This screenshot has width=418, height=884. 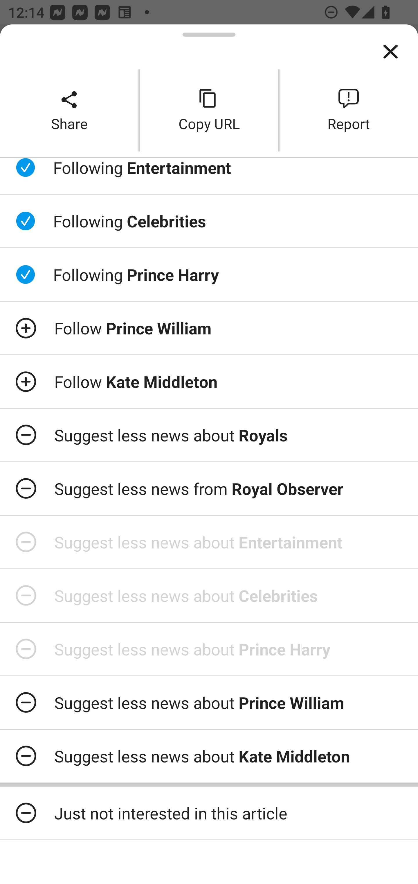 What do you see at coordinates (349, 110) in the screenshot?
I see `Report` at bounding box center [349, 110].